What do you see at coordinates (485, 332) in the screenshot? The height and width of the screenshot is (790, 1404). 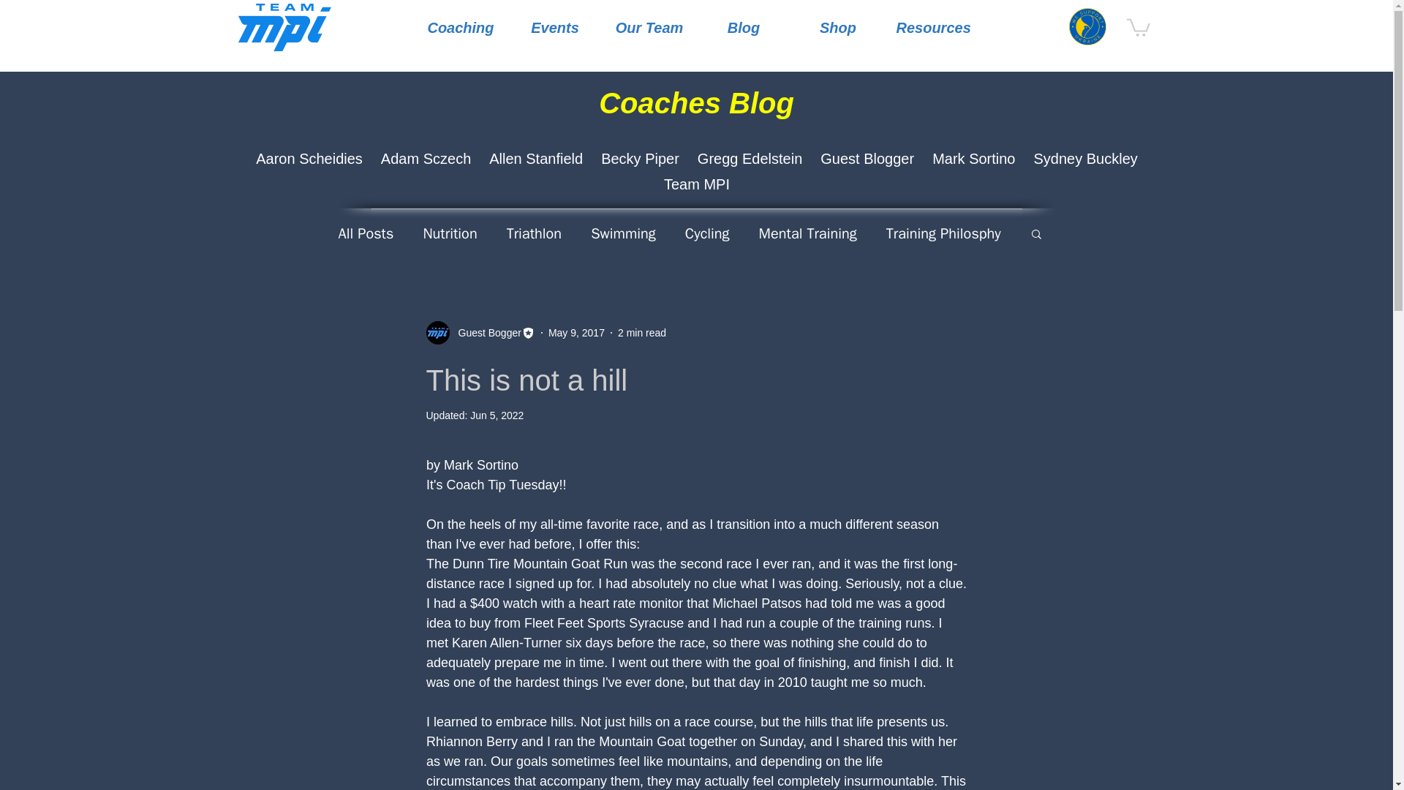 I see `Guest Bogger` at bounding box center [485, 332].